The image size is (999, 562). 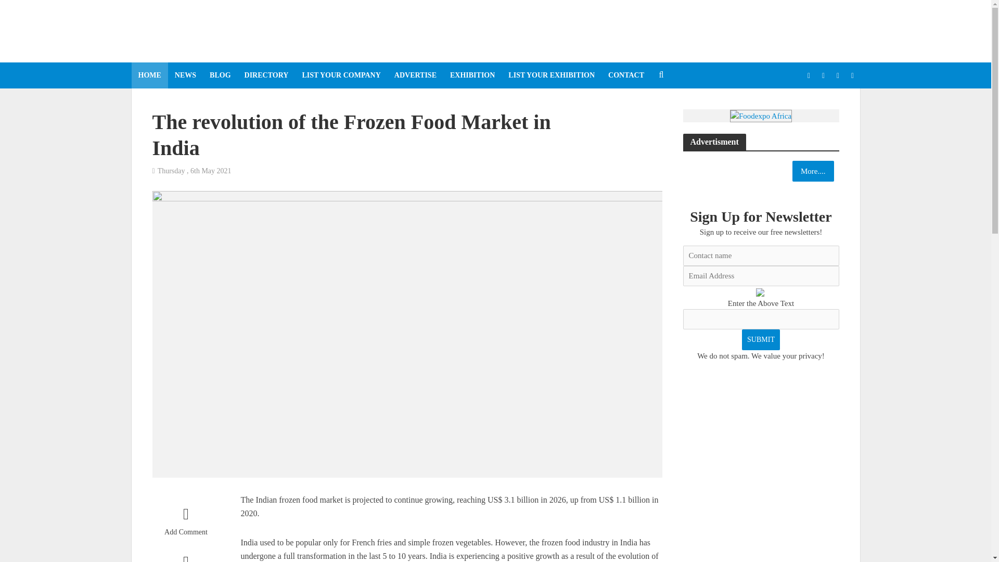 I want to click on ADVERTISE, so click(x=415, y=75).